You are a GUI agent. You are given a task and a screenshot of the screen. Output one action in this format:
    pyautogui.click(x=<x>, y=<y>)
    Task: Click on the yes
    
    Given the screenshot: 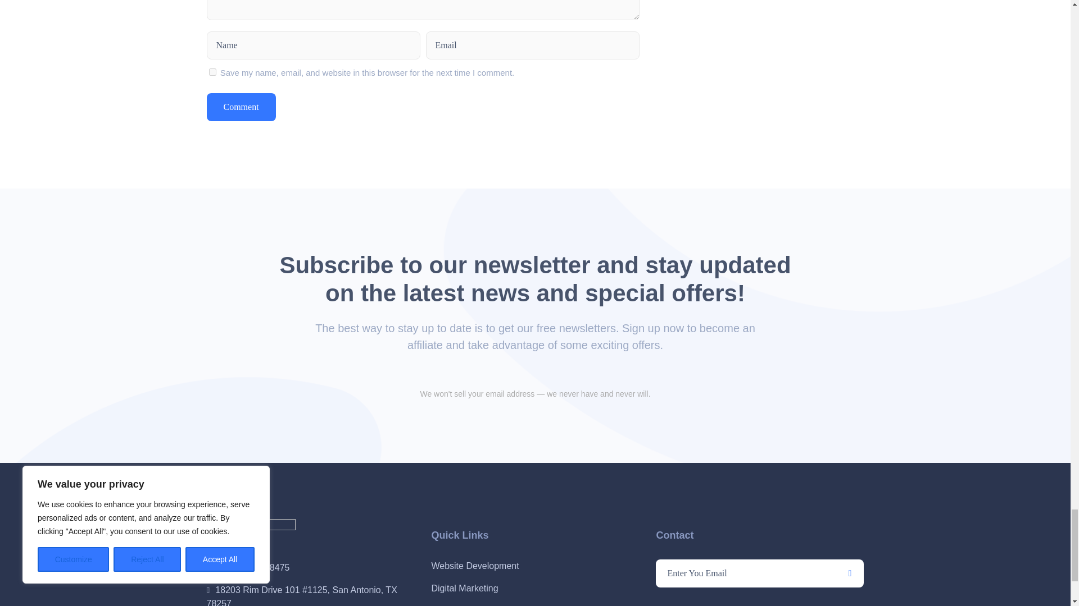 What is the action you would take?
    pyautogui.click(x=212, y=72)
    